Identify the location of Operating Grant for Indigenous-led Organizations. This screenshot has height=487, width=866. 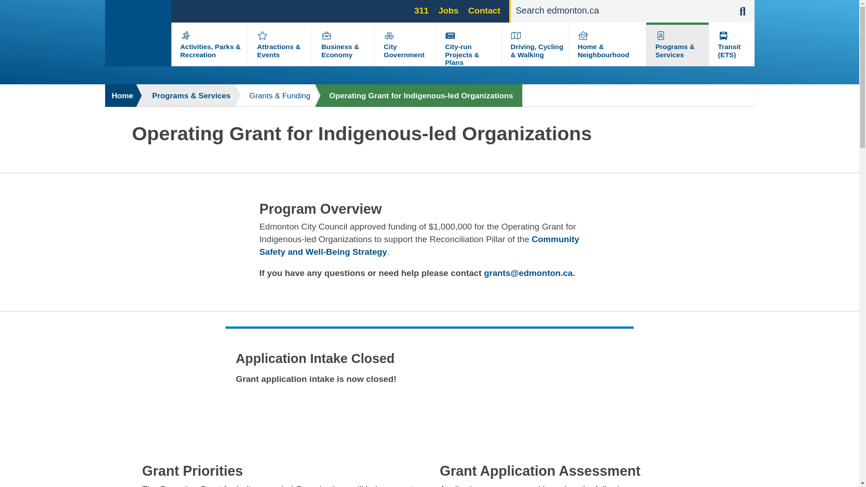
(419, 95).